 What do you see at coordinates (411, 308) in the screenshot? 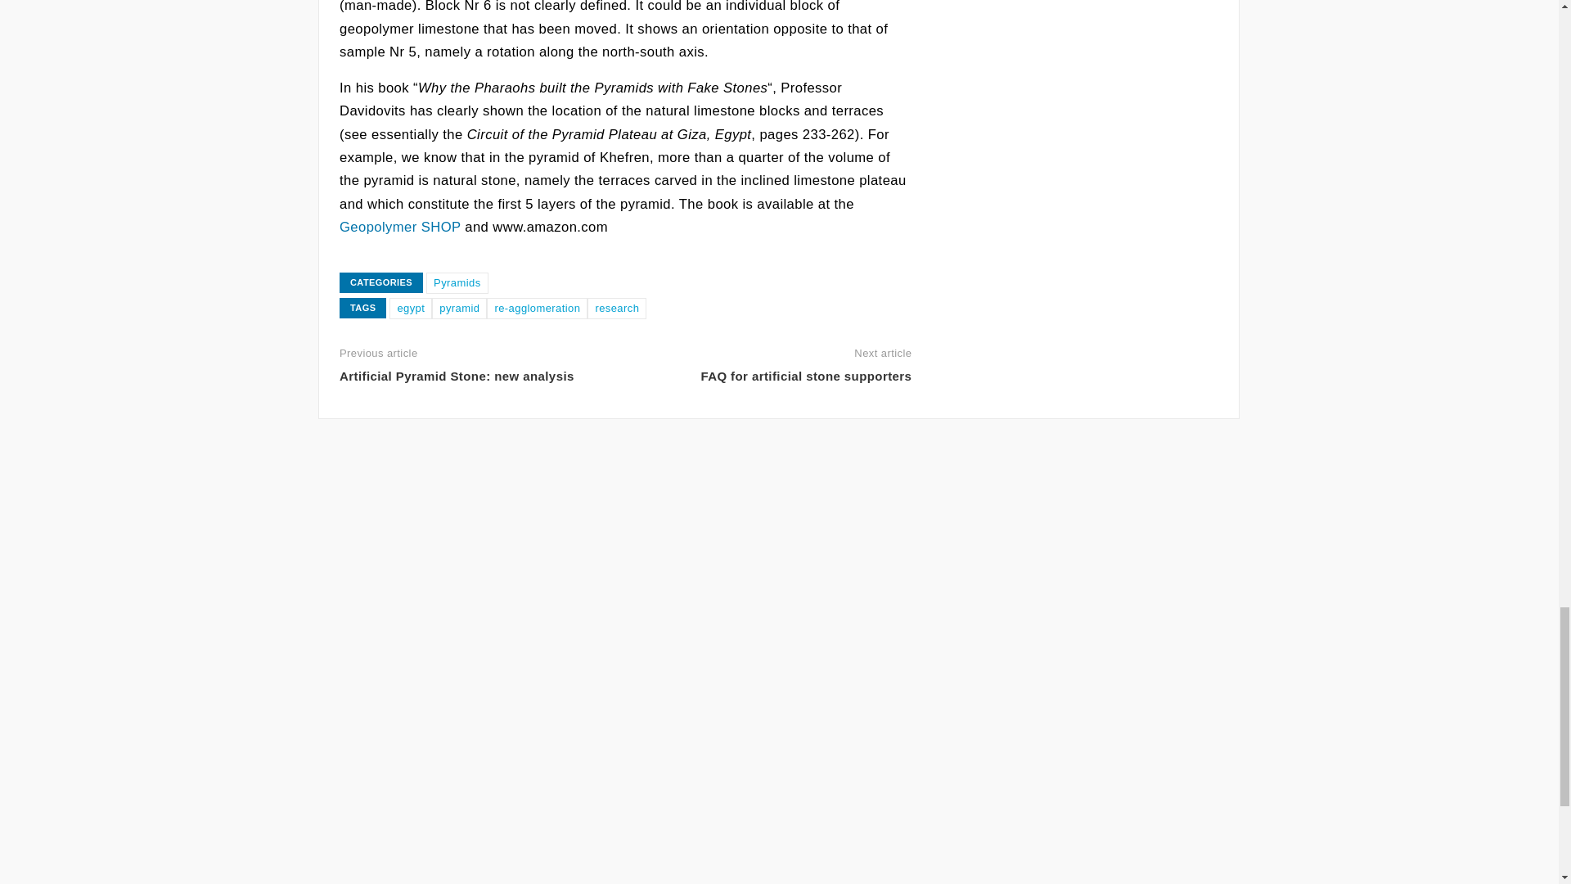
I see `egypt` at bounding box center [411, 308].